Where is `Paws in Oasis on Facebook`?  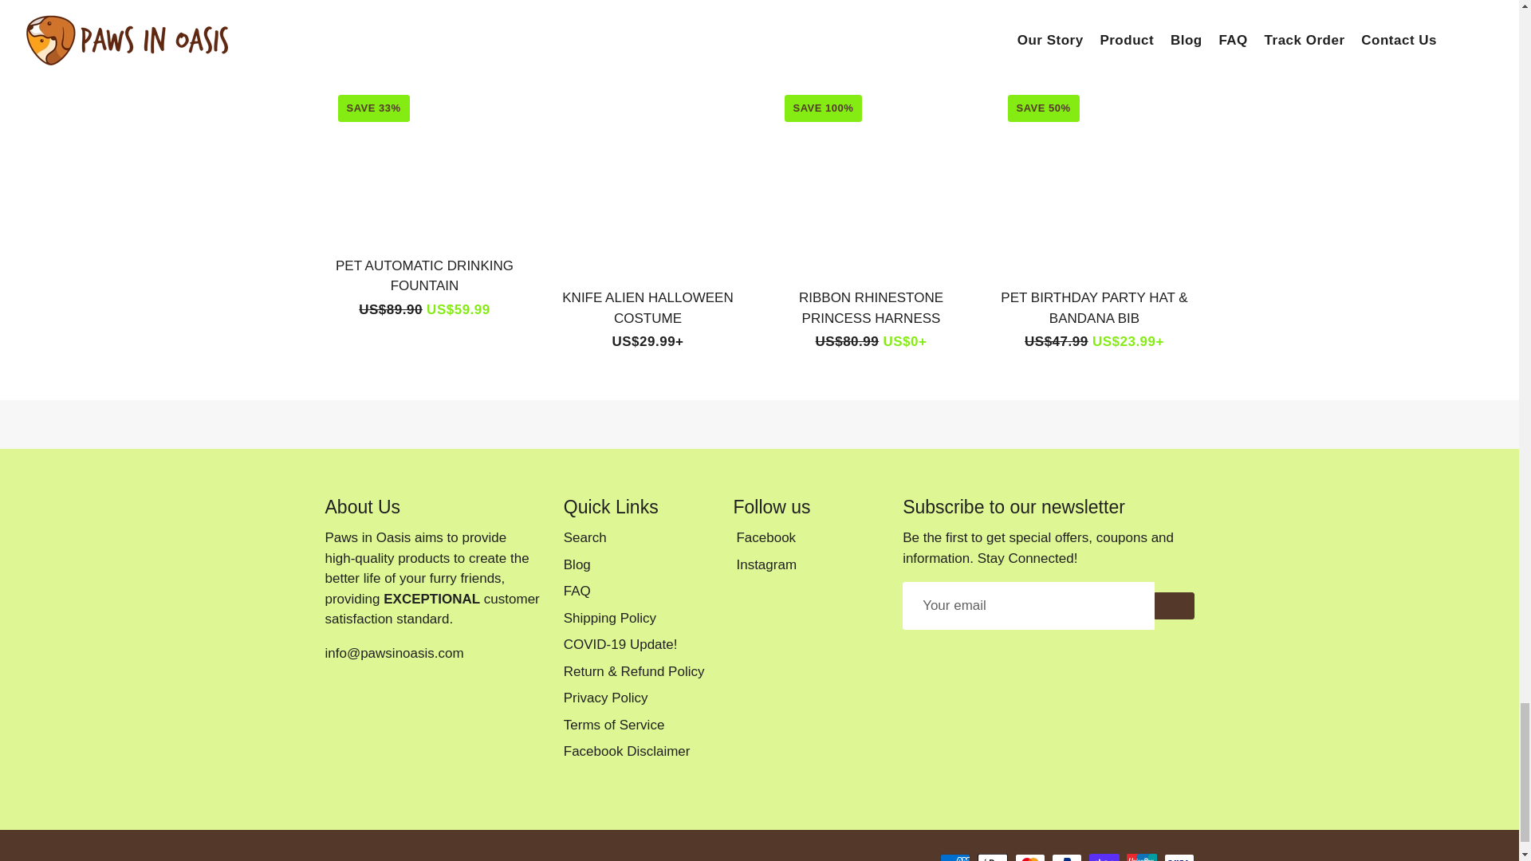 Paws in Oasis on Facebook is located at coordinates (764, 537).